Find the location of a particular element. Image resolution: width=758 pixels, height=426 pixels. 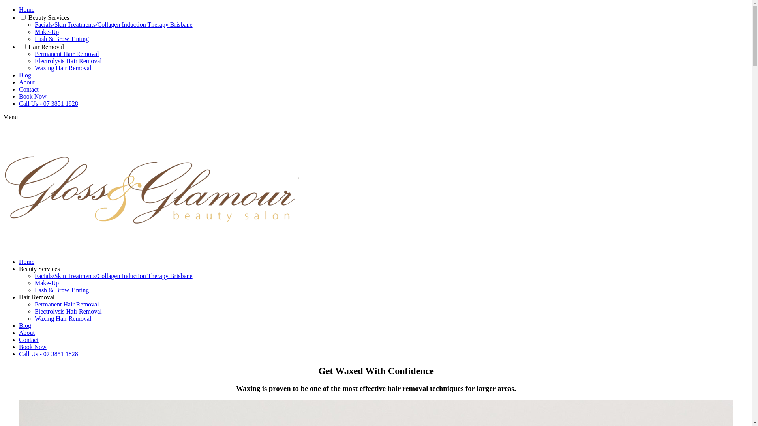

Book Now is located at coordinates (33, 347).